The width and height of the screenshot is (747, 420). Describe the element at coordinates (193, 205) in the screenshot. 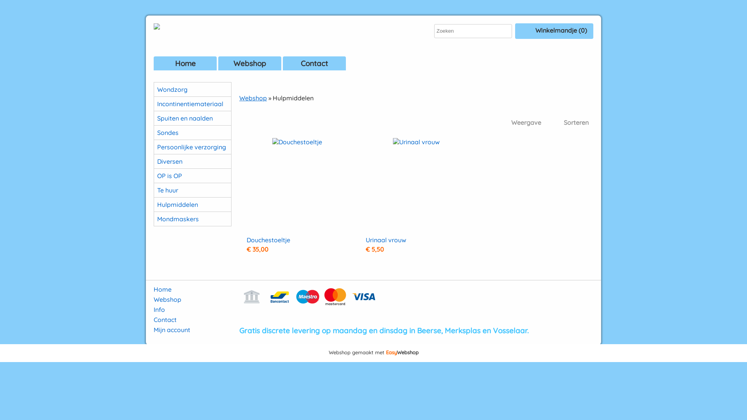

I see `Hulpmiddelen` at that location.